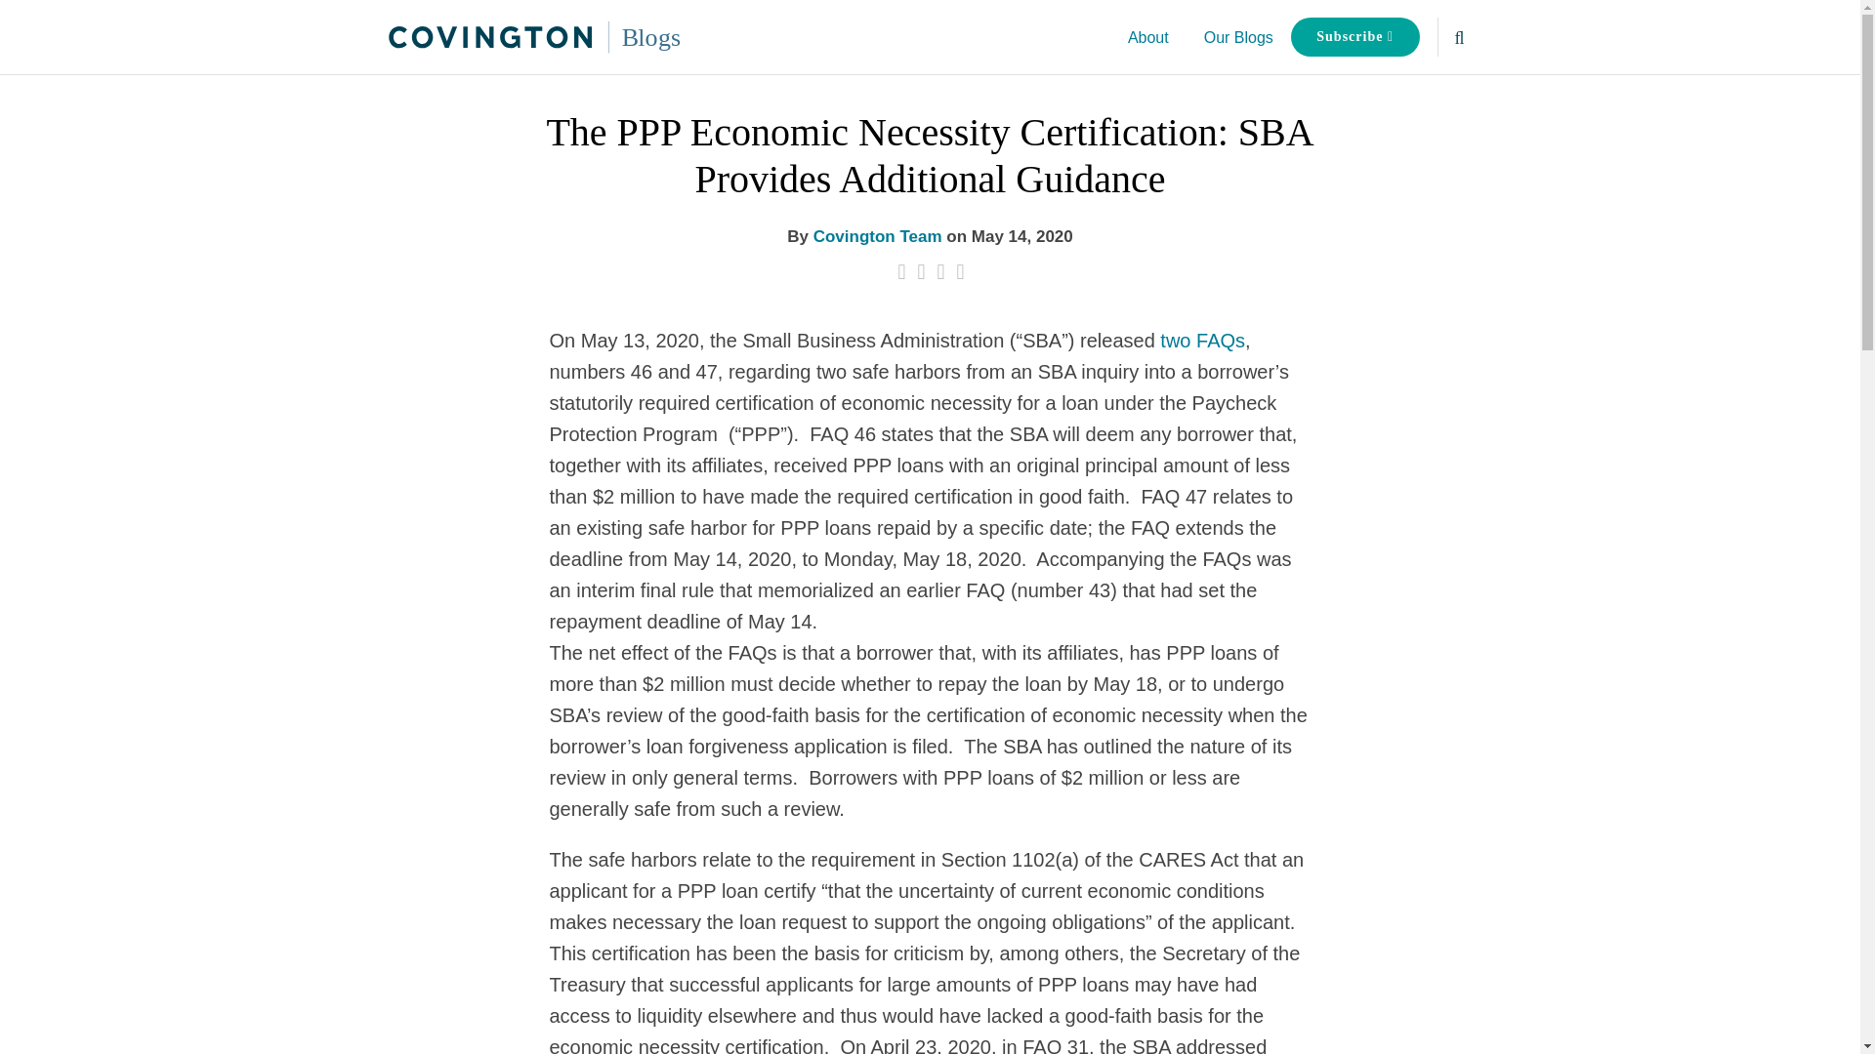  What do you see at coordinates (1202, 340) in the screenshot?
I see `two FAQs` at bounding box center [1202, 340].